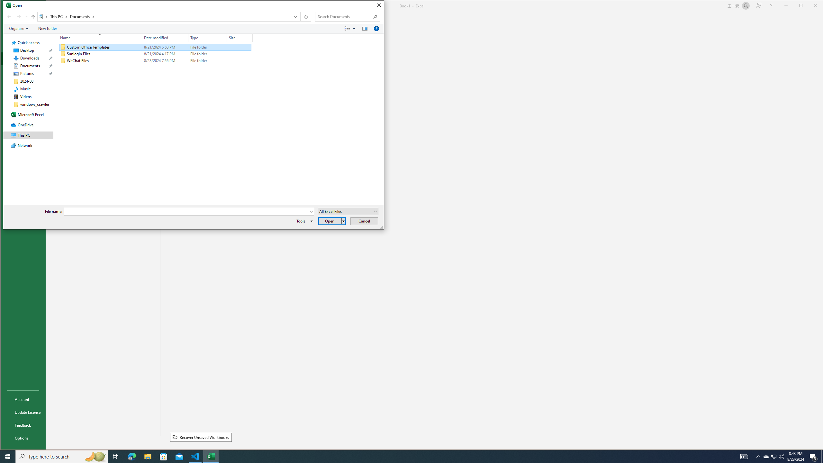 The image size is (823, 463). I want to click on Options, so click(23, 438).